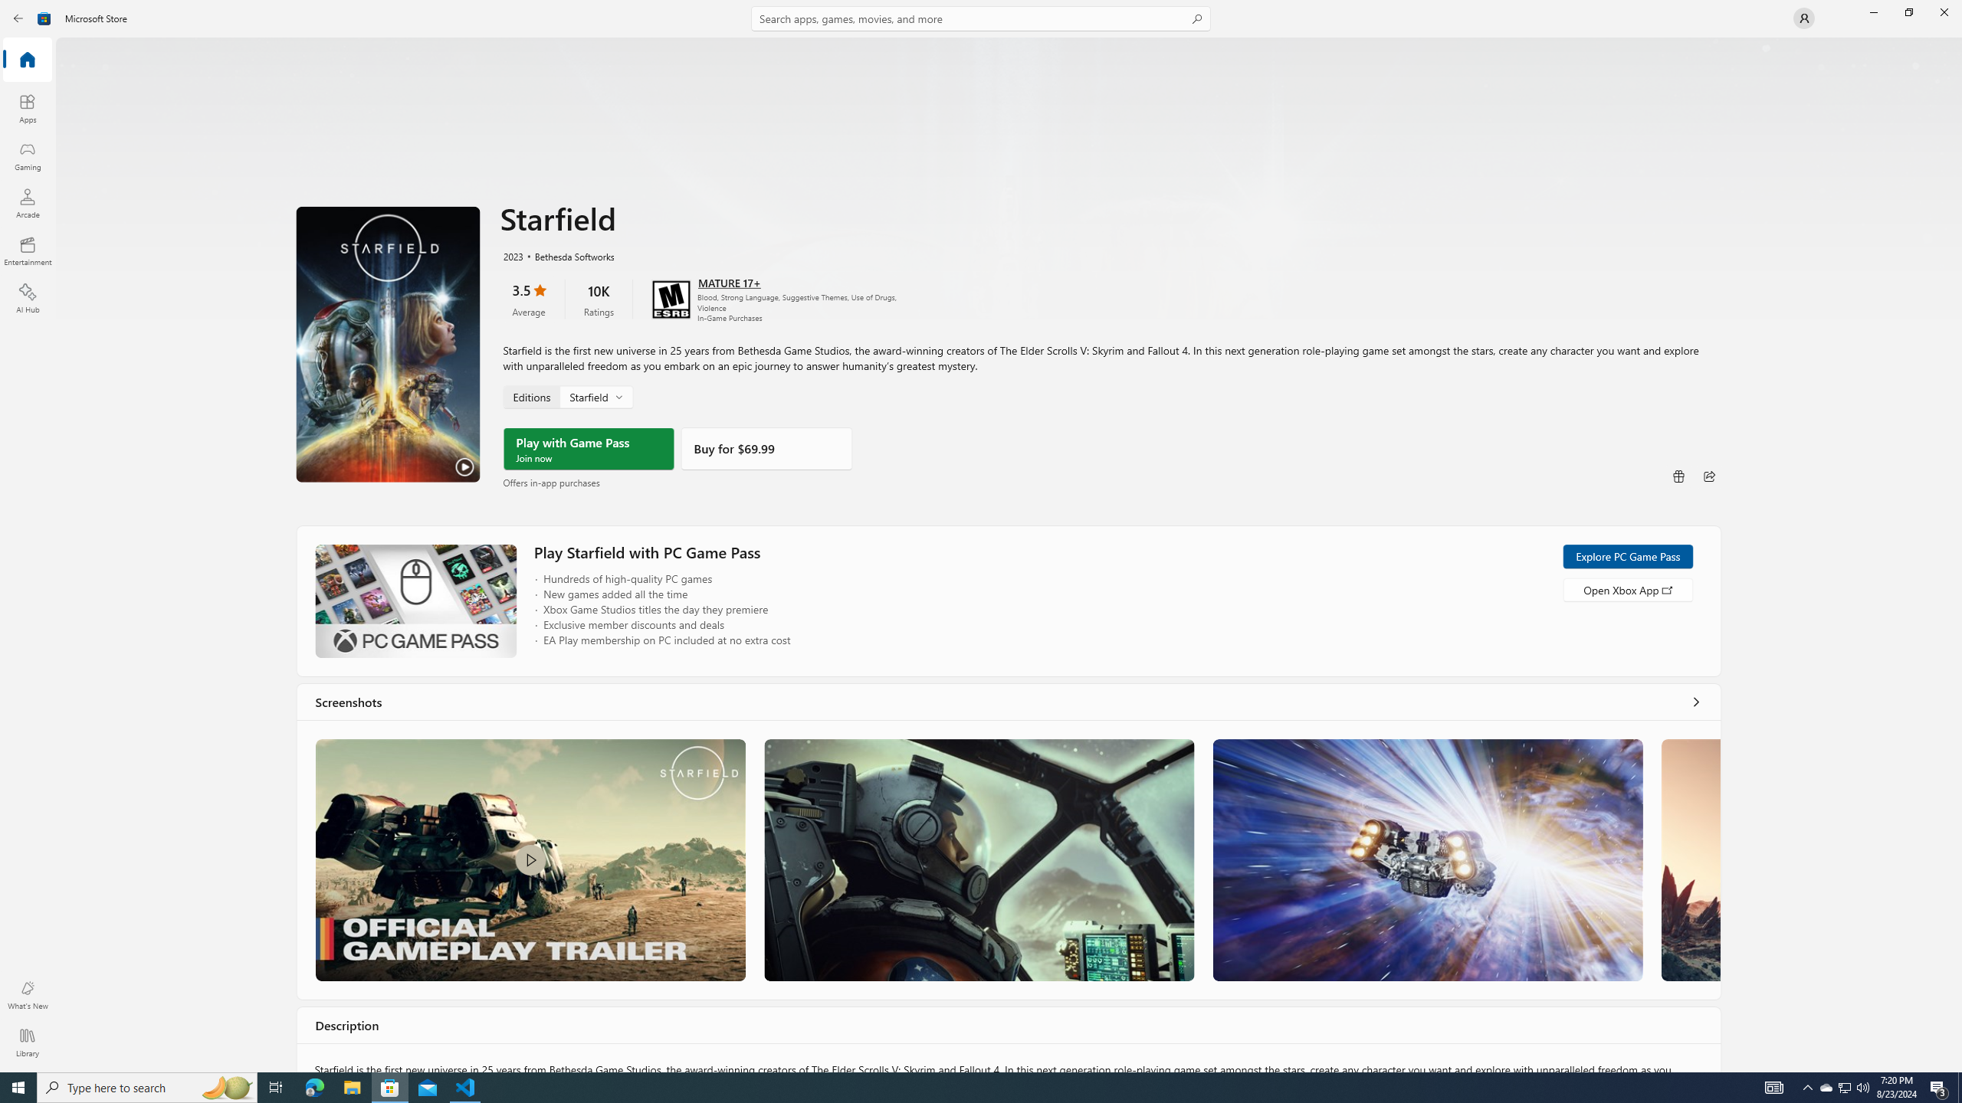 The image size is (1962, 1103). I want to click on Play with Game Pass, so click(589, 449).